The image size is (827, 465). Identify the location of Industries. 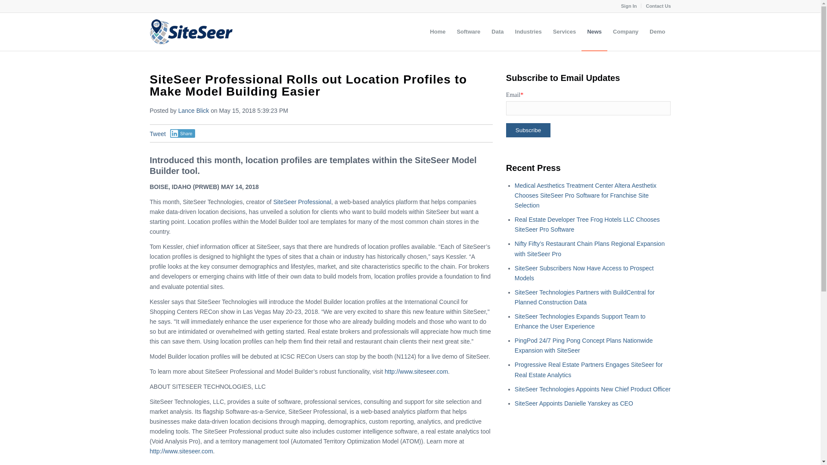
(528, 32).